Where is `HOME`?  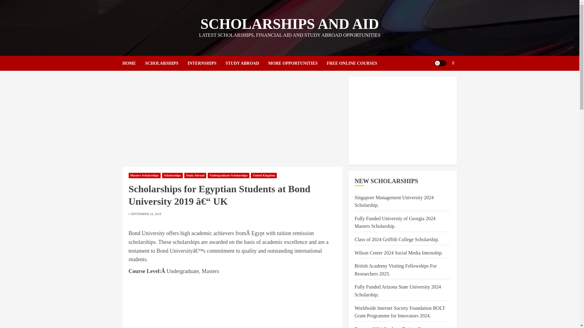 HOME is located at coordinates (133, 63).